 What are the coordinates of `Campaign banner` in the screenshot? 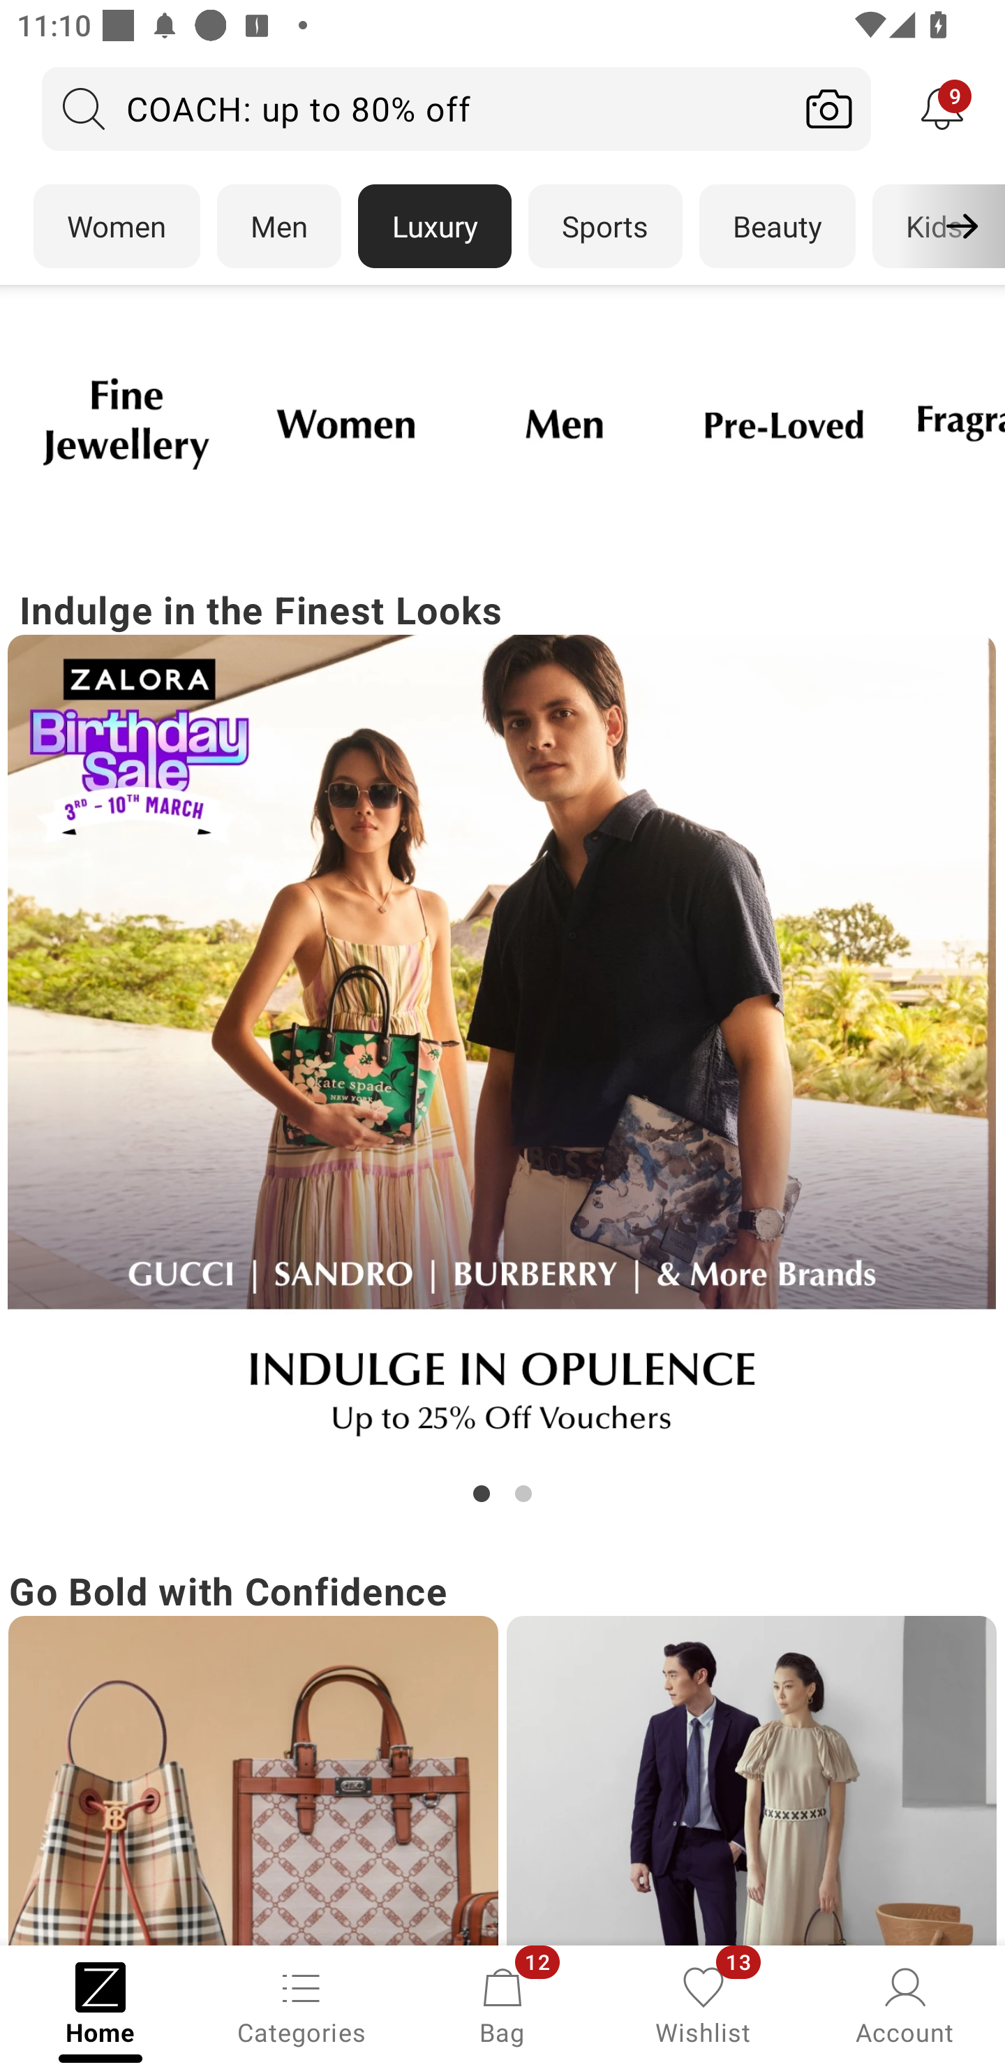 It's located at (126, 423).